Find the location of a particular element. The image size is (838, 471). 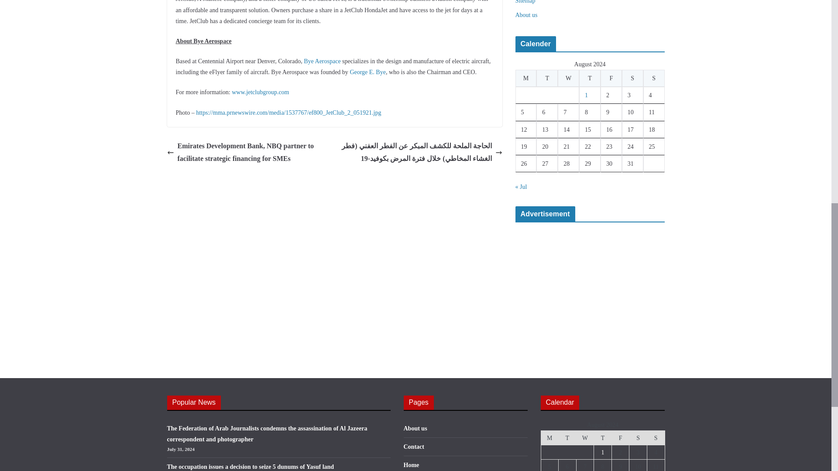

www.jetclubgroup.com is located at coordinates (260, 92).